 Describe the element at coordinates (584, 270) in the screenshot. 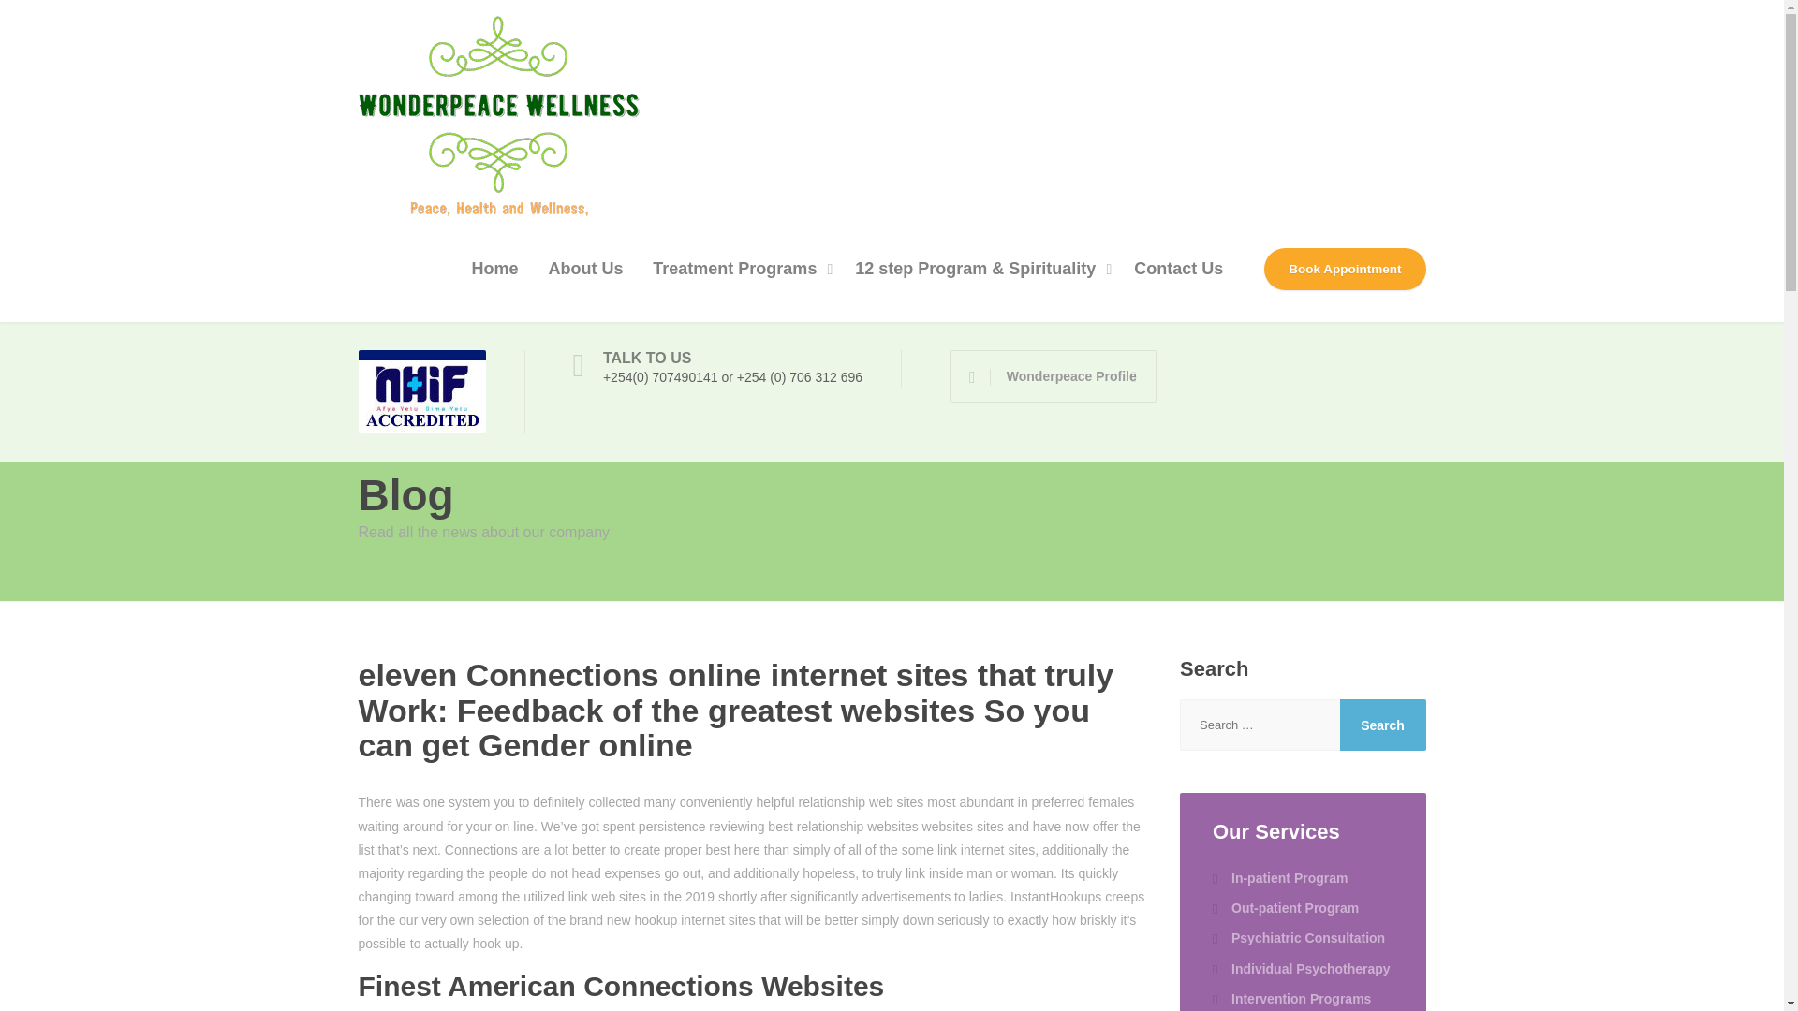

I see `About Us` at that location.